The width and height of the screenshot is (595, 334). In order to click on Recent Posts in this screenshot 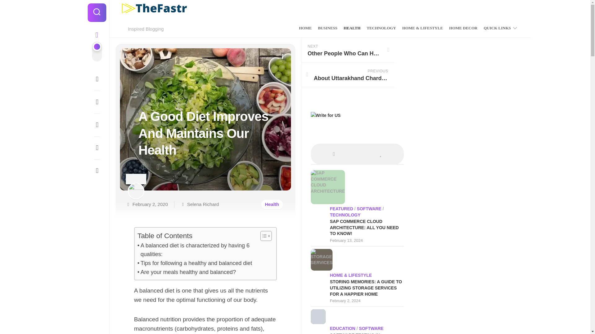, I will do `click(334, 153)`.